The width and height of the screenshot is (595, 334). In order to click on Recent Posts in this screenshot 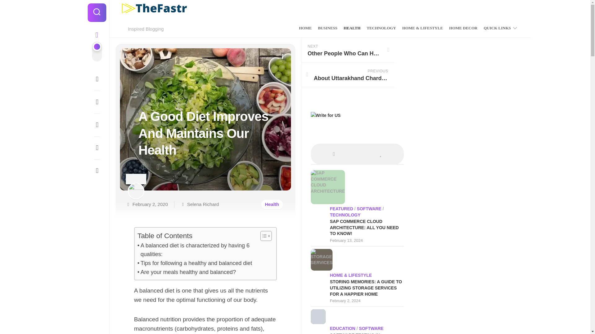, I will do `click(334, 153)`.